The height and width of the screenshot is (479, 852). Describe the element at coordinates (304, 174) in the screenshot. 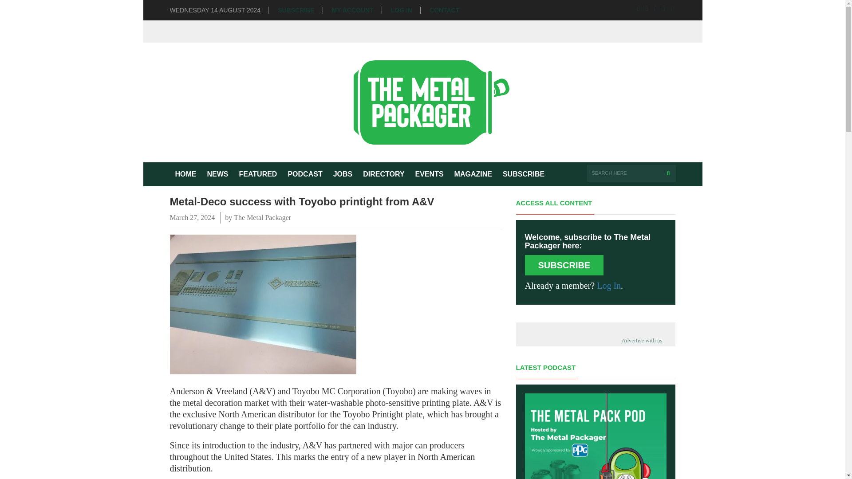

I see `Podcast` at that location.